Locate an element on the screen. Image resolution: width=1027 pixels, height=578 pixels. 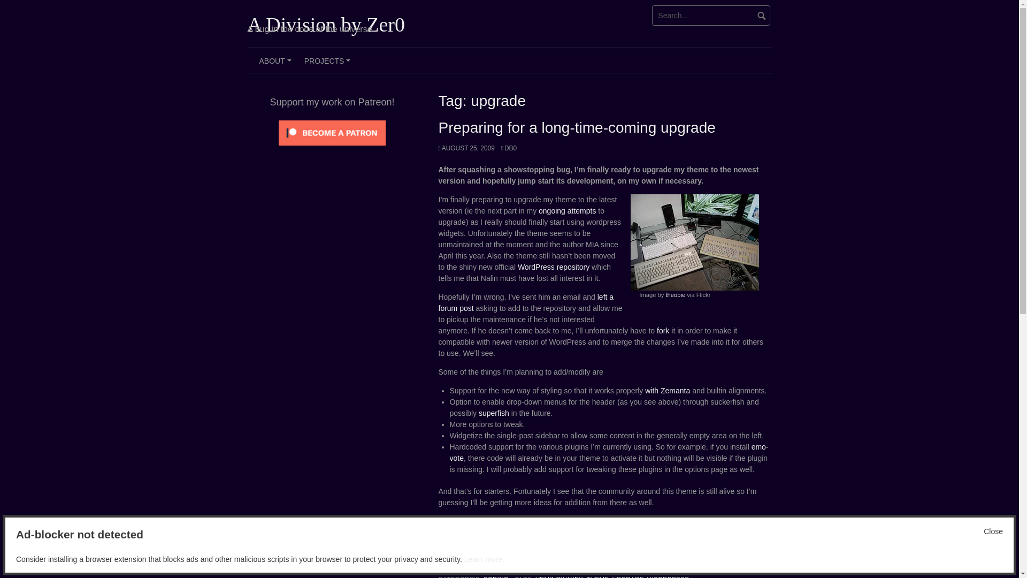
WORDPRESS is located at coordinates (668, 577).